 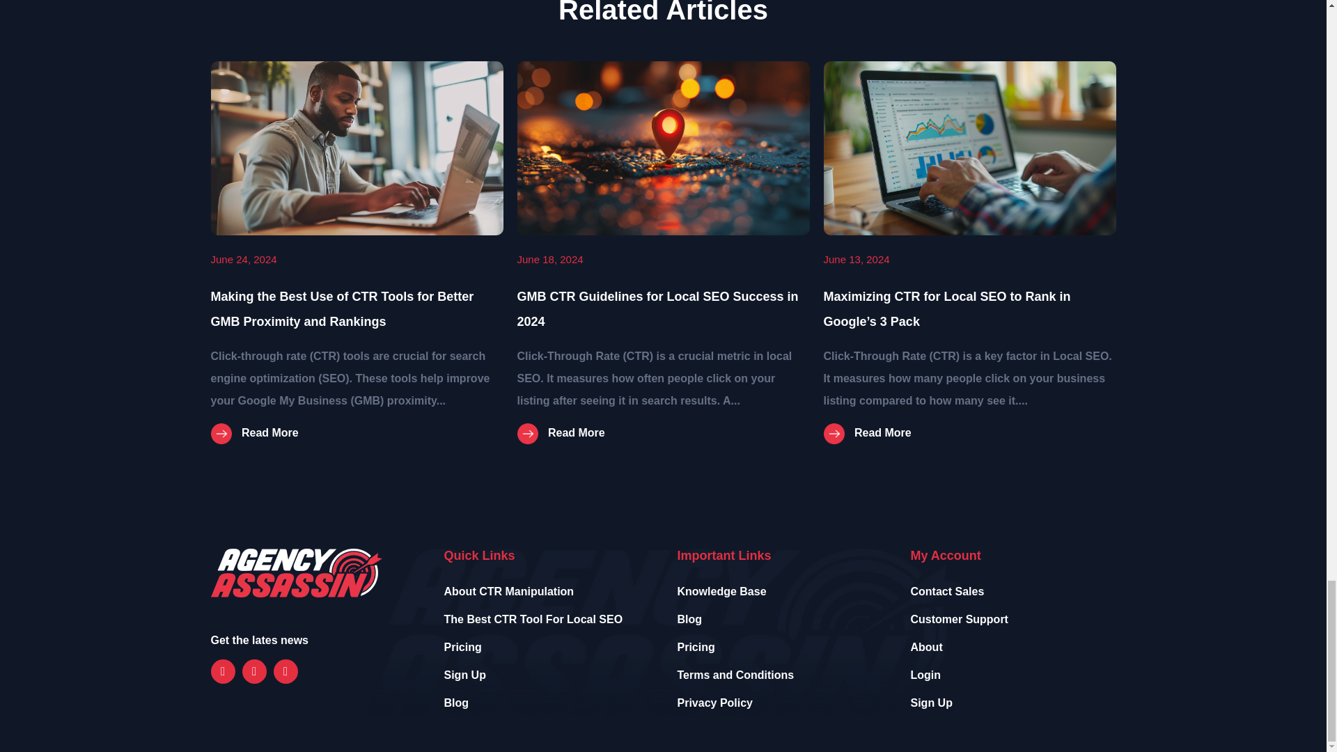 What do you see at coordinates (560, 432) in the screenshot?
I see `Read More` at bounding box center [560, 432].